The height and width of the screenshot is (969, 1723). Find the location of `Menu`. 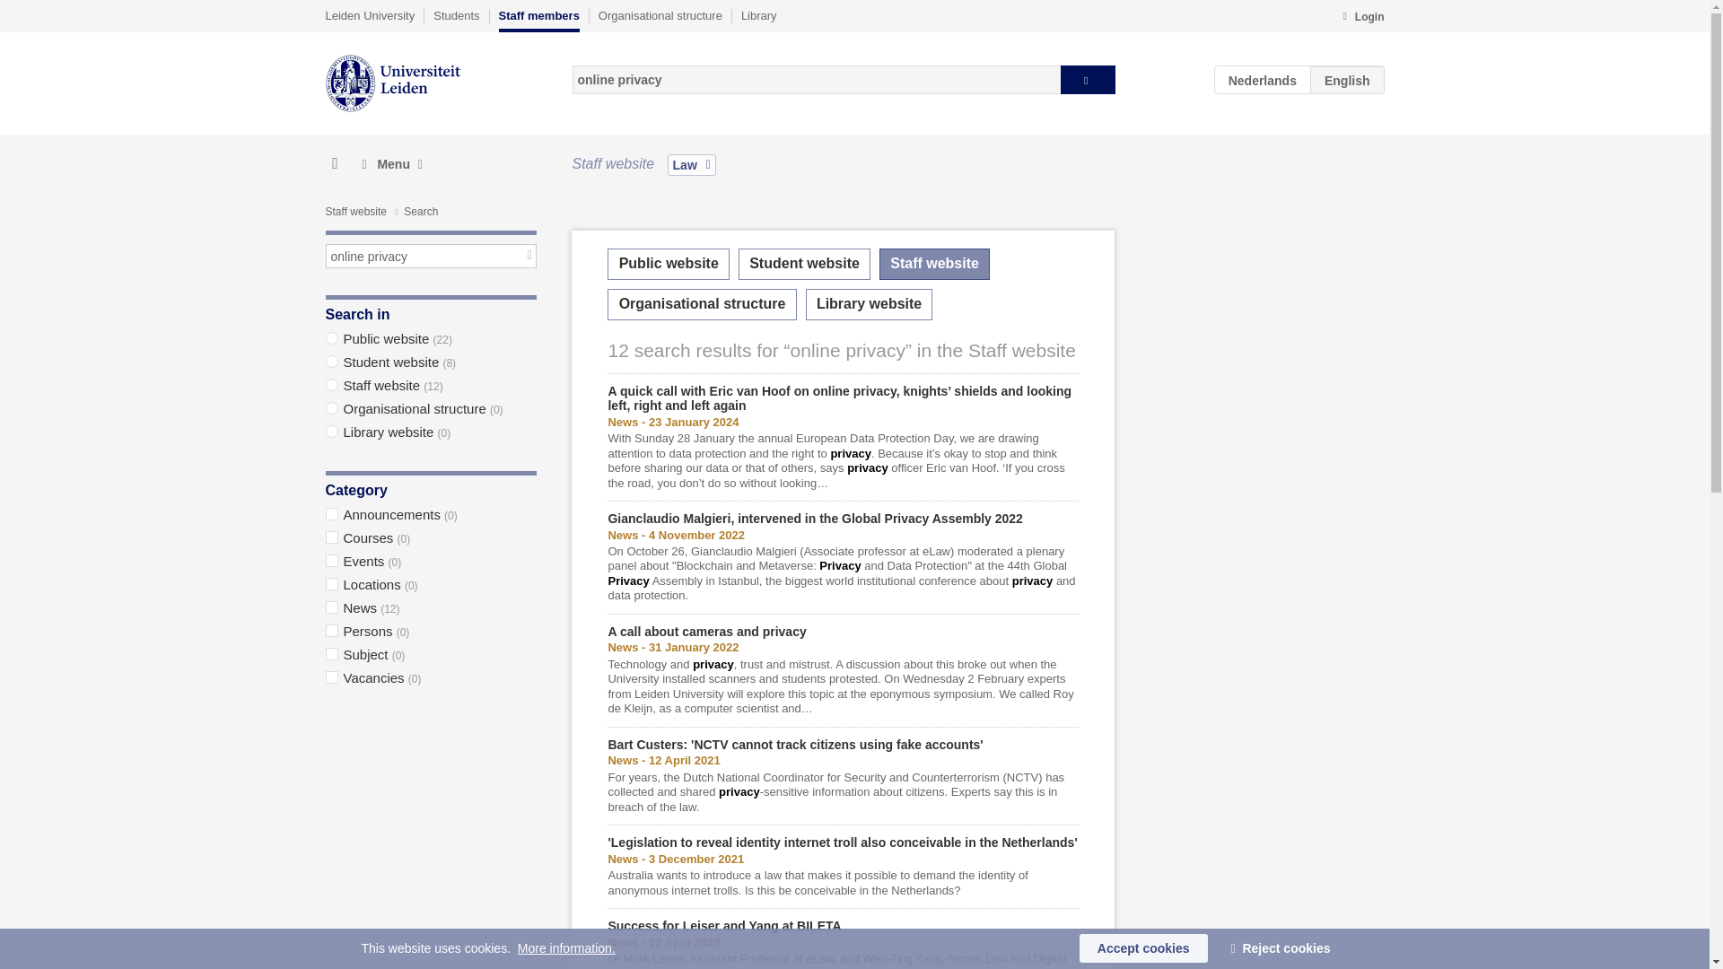

Menu is located at coordinates (391, 164).